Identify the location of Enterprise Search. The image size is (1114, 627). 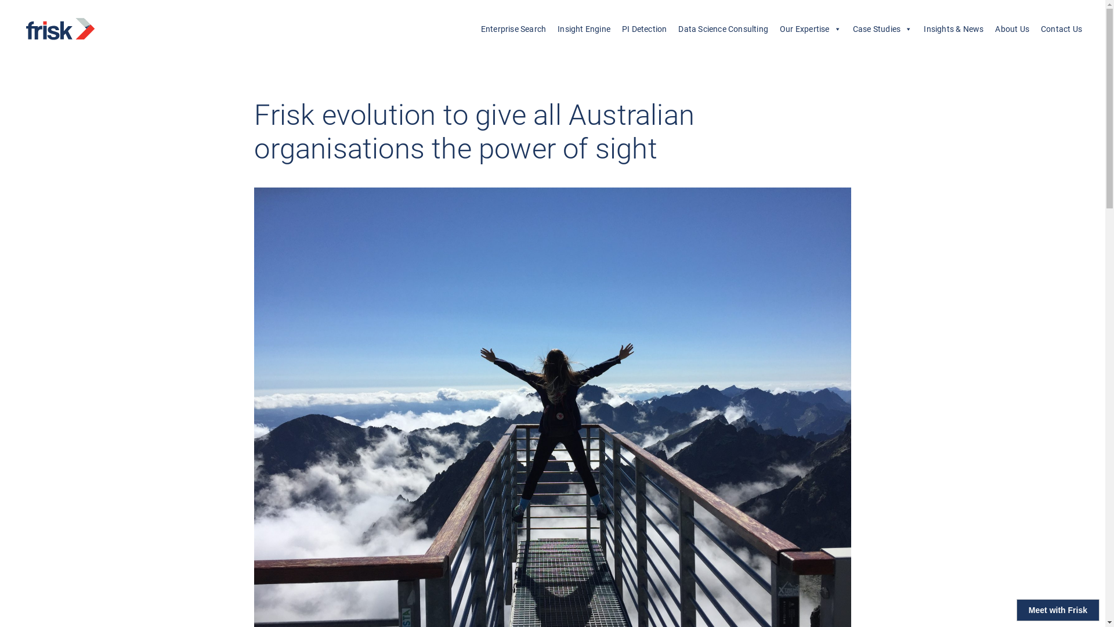
(513, 29).